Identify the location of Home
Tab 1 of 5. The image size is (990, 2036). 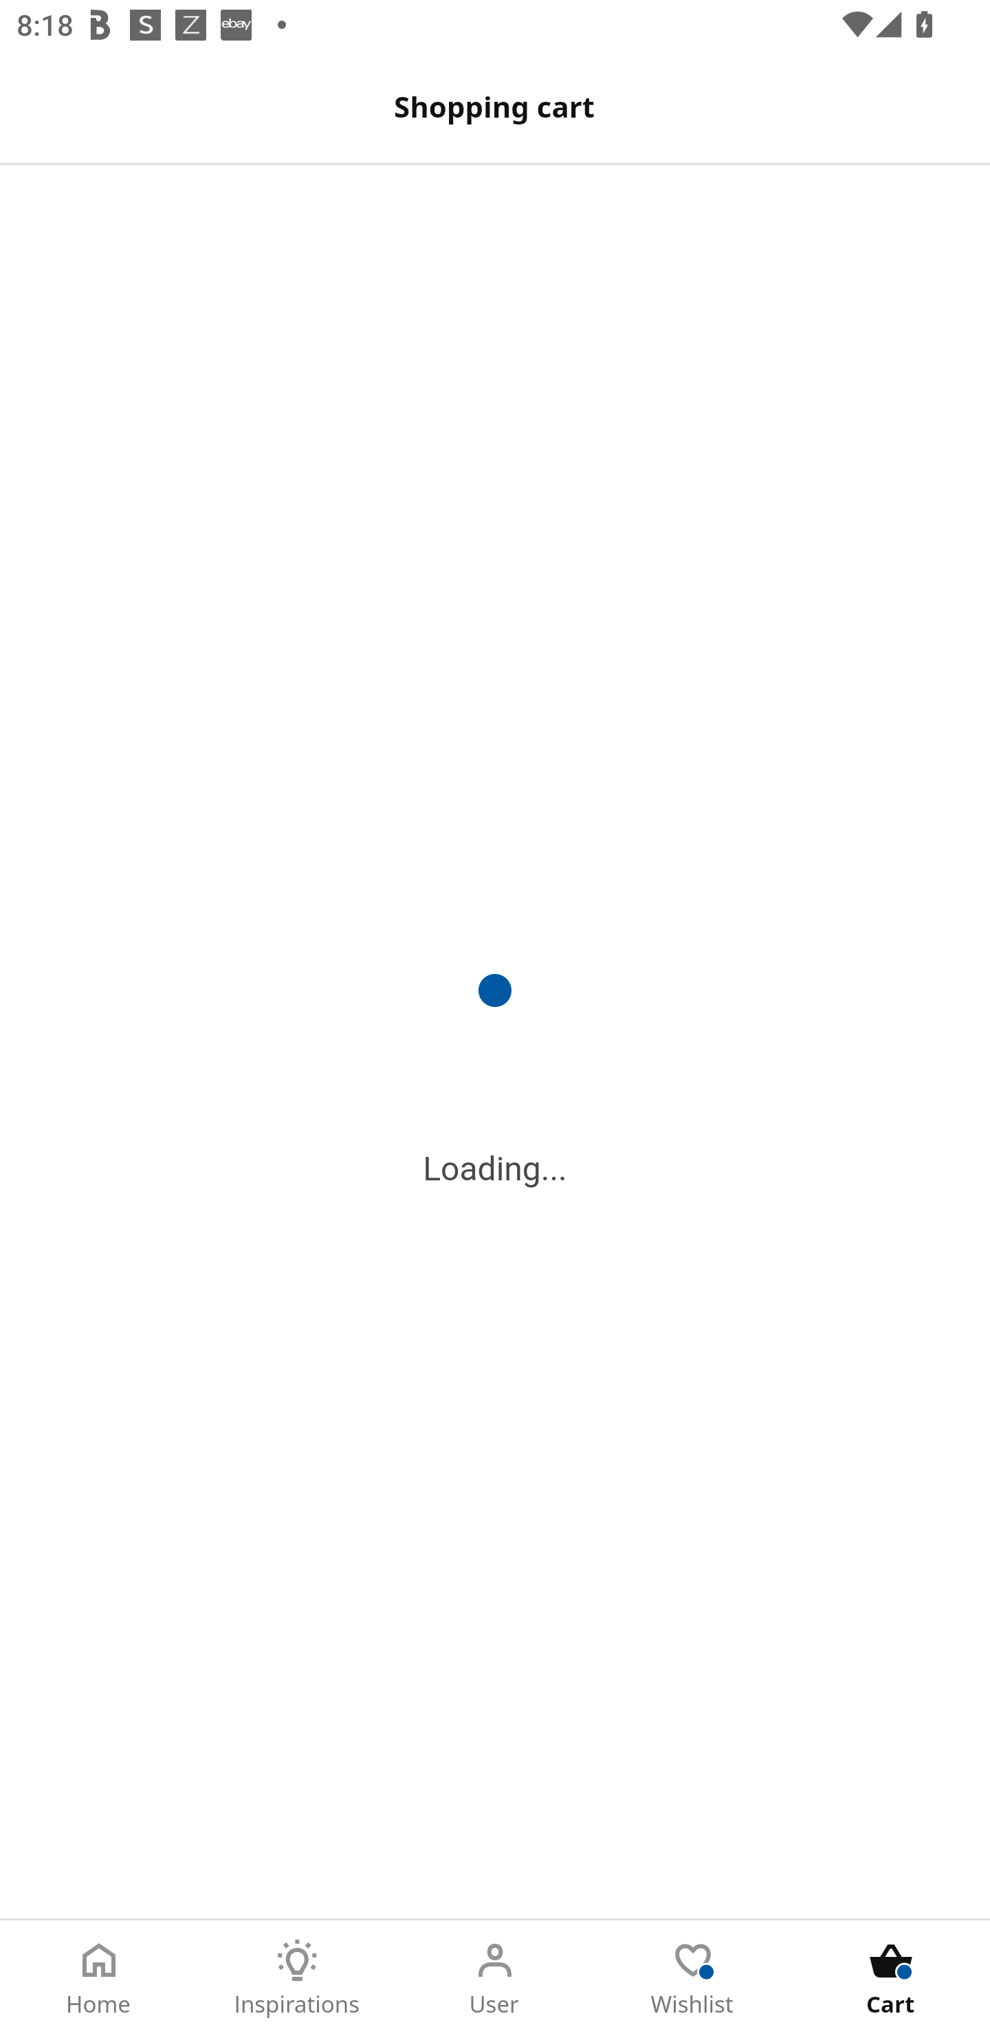
(99, 1978).